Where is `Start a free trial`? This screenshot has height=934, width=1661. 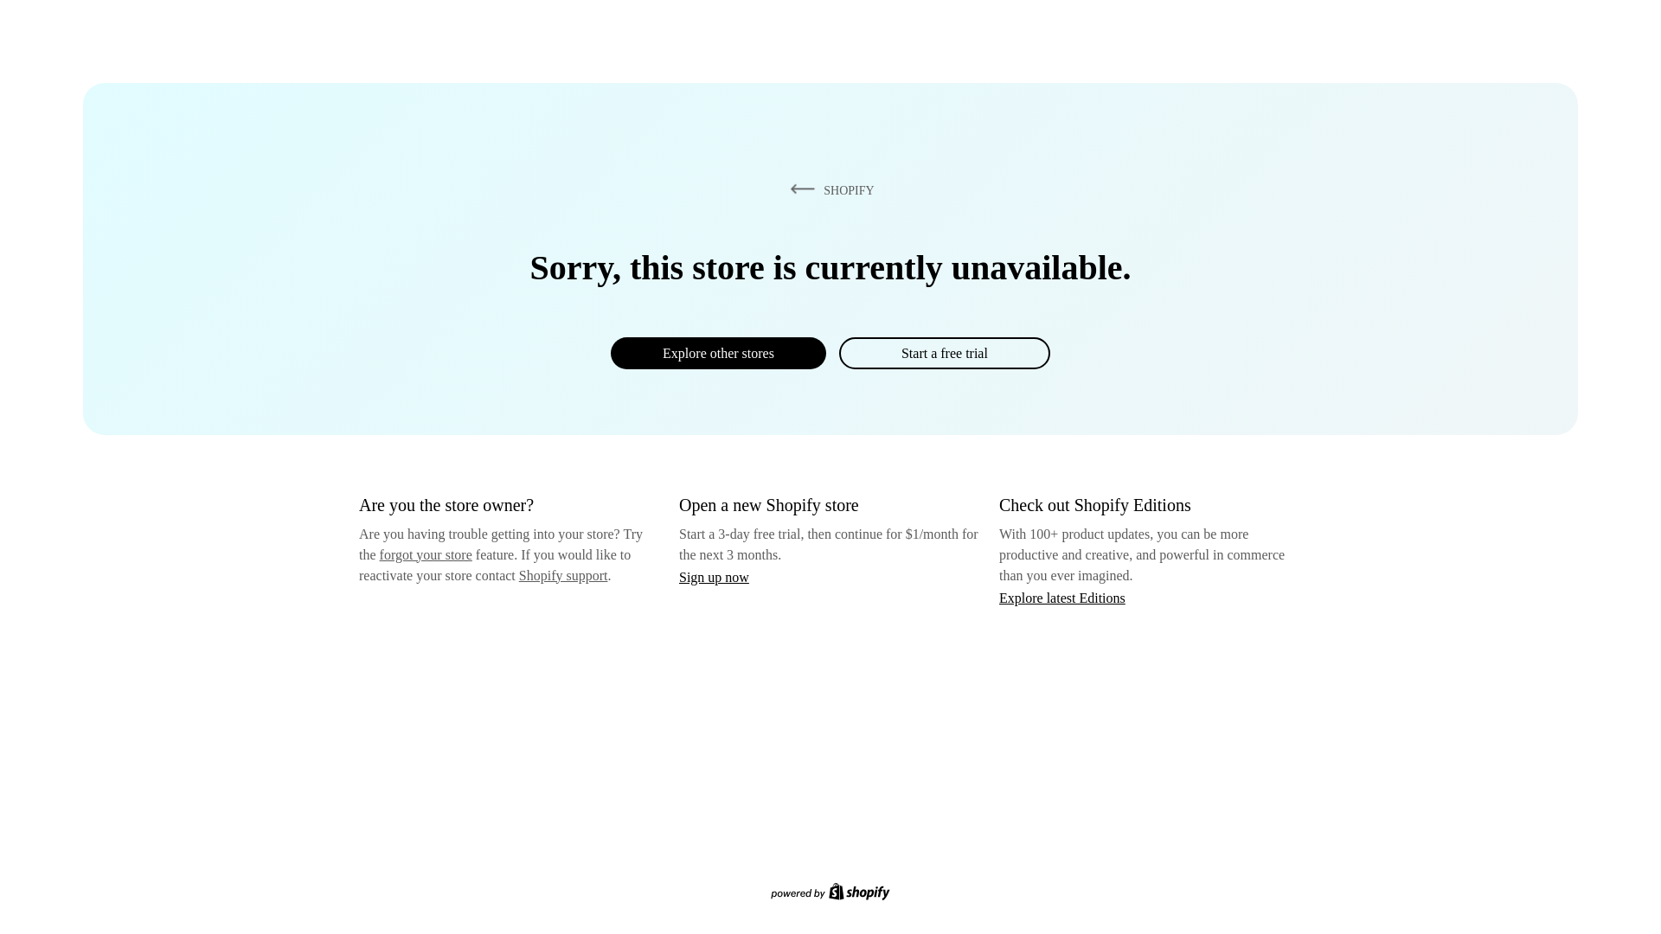 Start a free trial is located at coordinates (944, 353).